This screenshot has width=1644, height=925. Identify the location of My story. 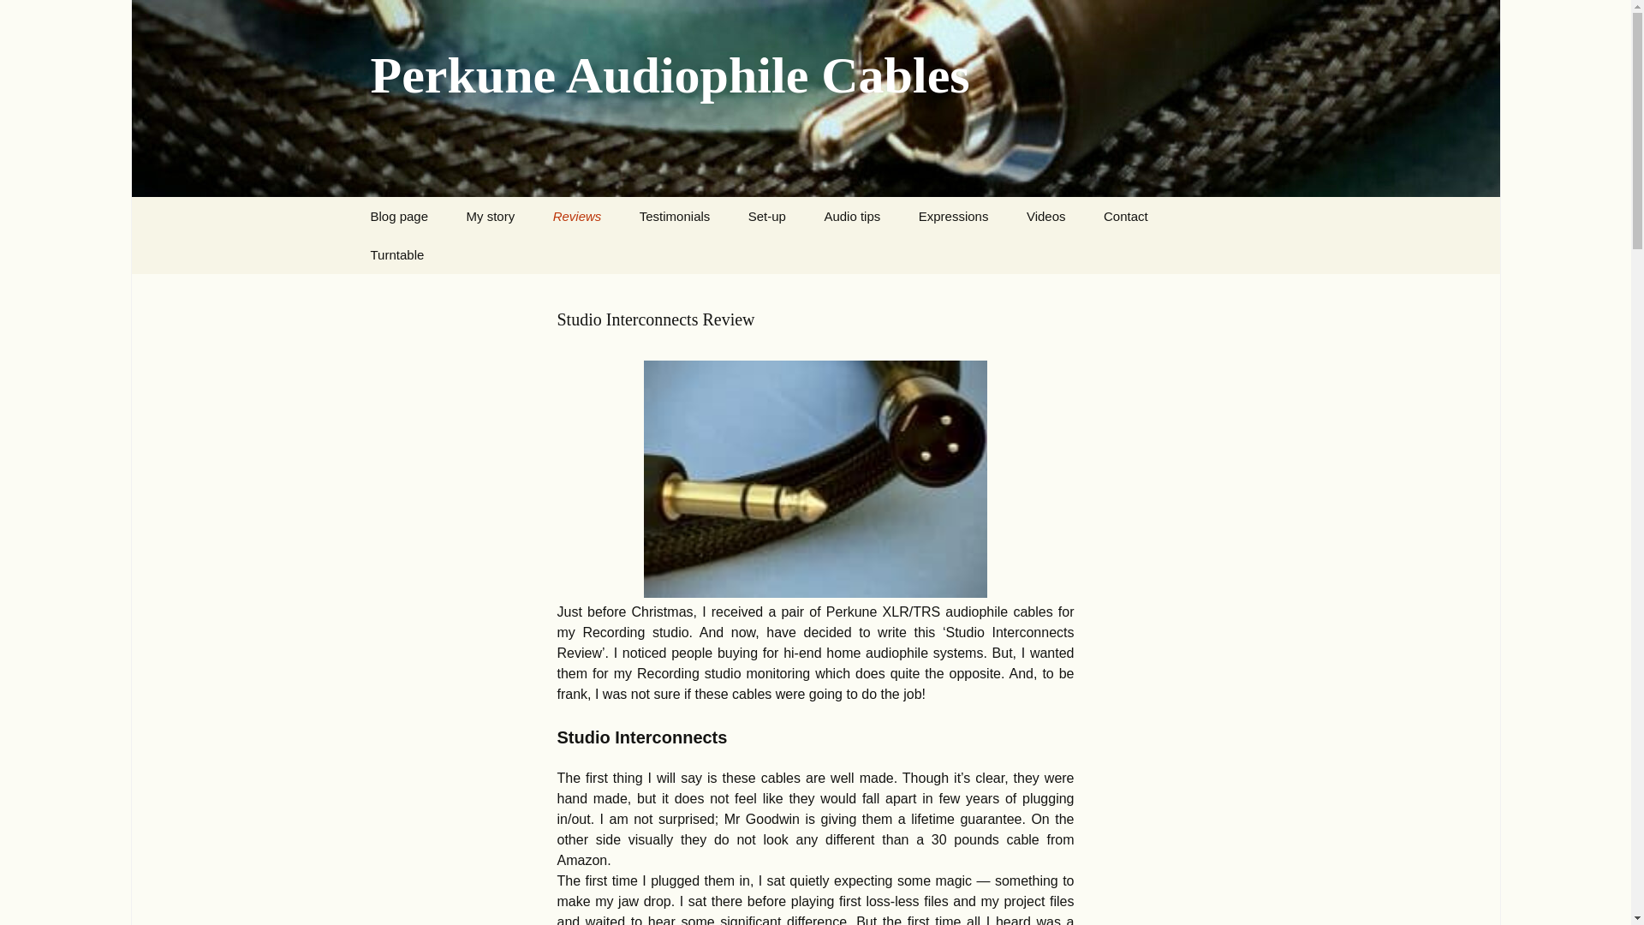
(491, 216).